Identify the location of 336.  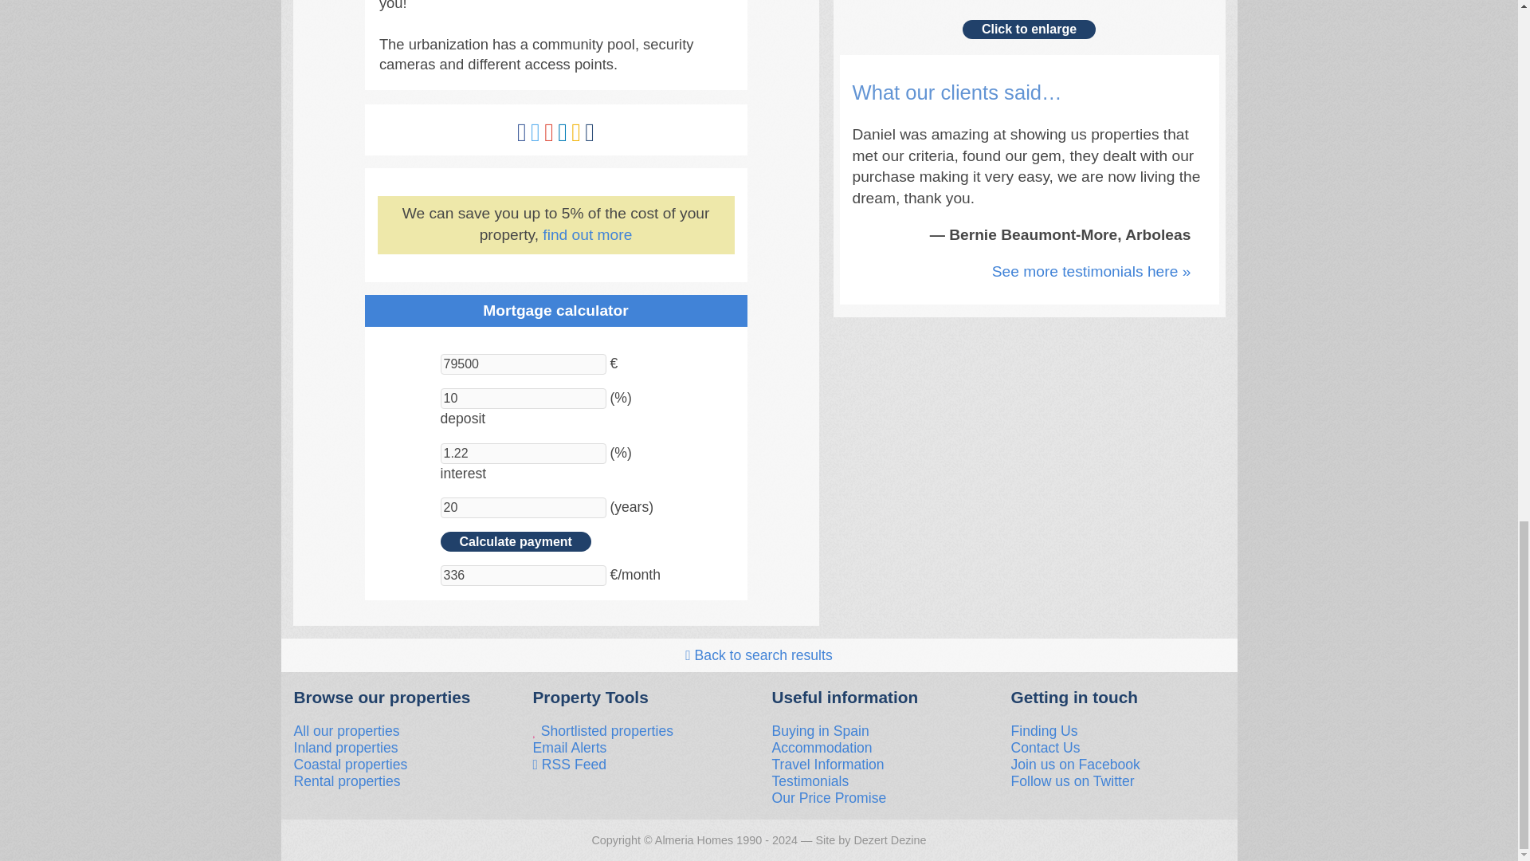
(523, 576).